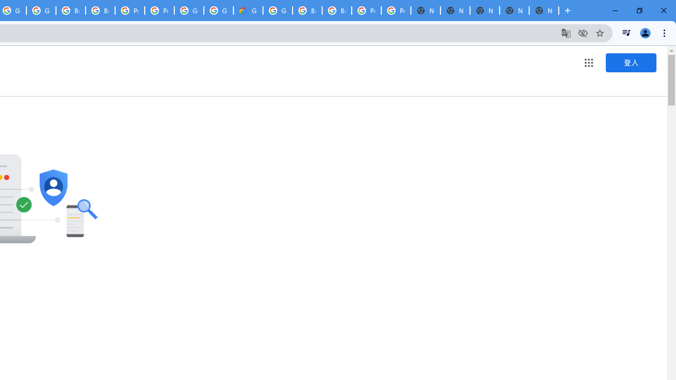 This screenshot has height=380, width=676. What do you see at coordinates (248, 11) in the screenshot?
I see `Google Cloud Estimate Summary` at bounding box center [248, 11].